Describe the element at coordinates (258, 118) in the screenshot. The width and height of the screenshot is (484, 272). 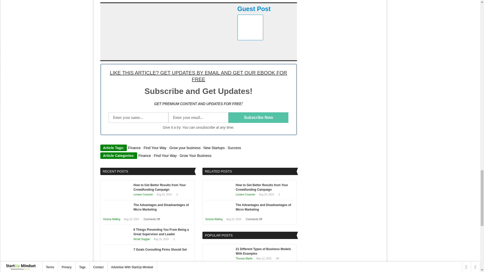
I see `Subscribe Now` at that location.